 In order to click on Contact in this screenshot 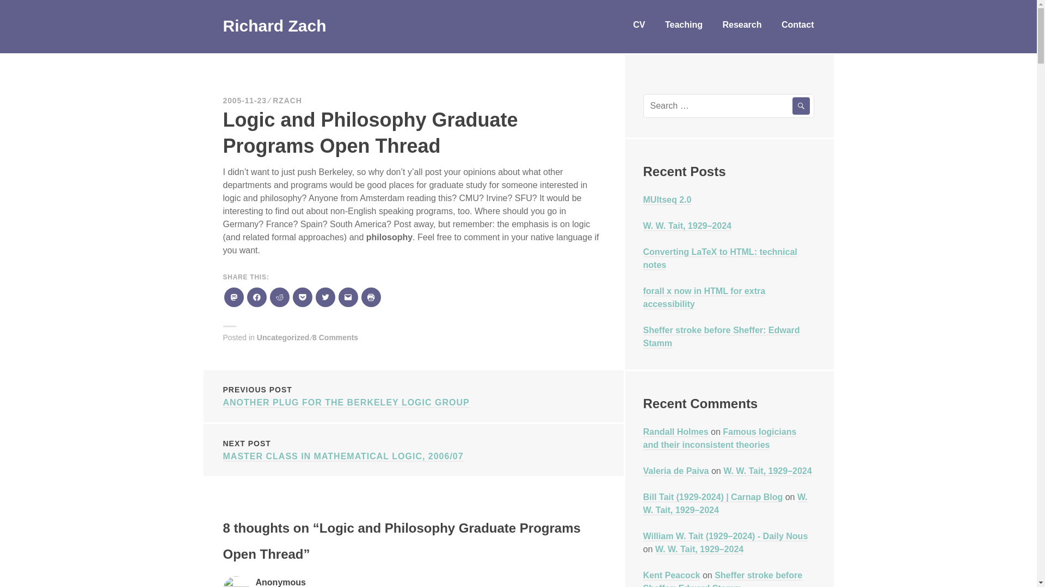, I will do `click(414, 395)`.